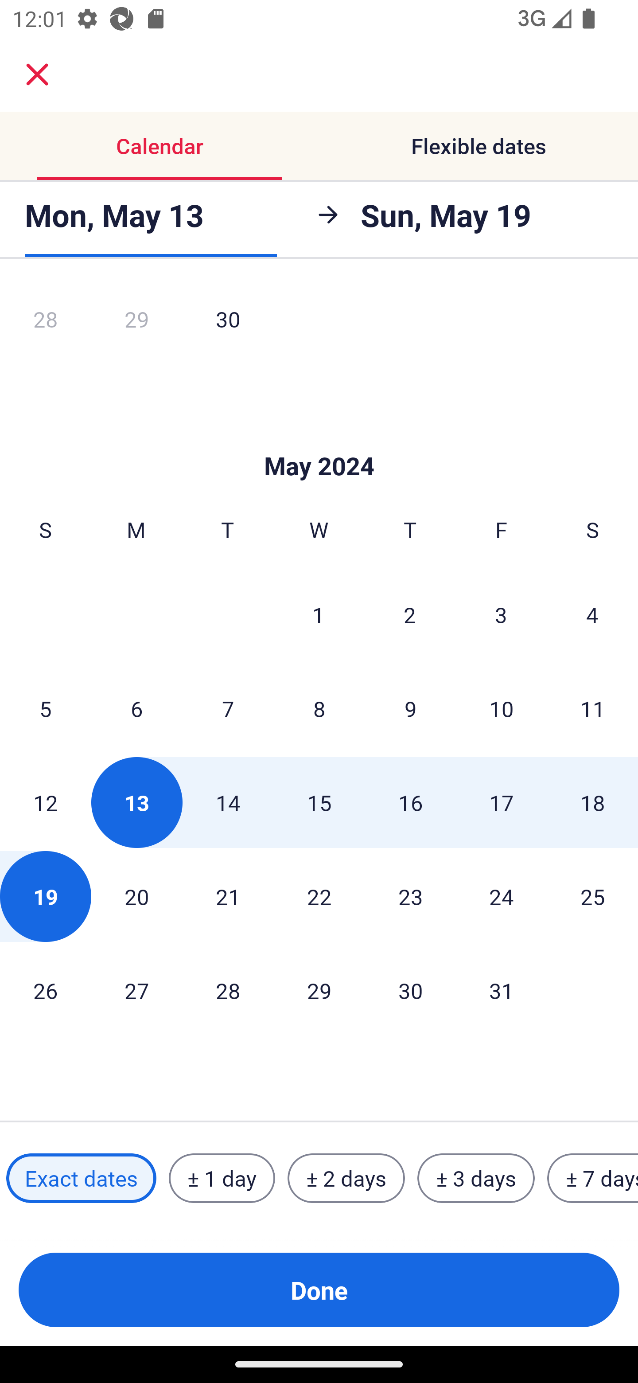 The width and height of the screenshot is (638, 1383). What do you see at coordinates (410, 614) in the screenshot?
I see `2 Thursday, May 2, 2024` at bounding box center [410, 614].